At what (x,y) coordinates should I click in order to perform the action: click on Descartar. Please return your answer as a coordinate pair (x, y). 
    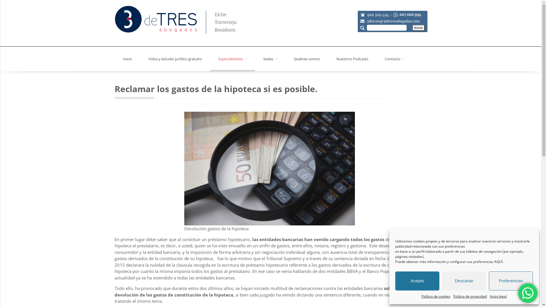
    Looking at the image, I should click on (464, 281).